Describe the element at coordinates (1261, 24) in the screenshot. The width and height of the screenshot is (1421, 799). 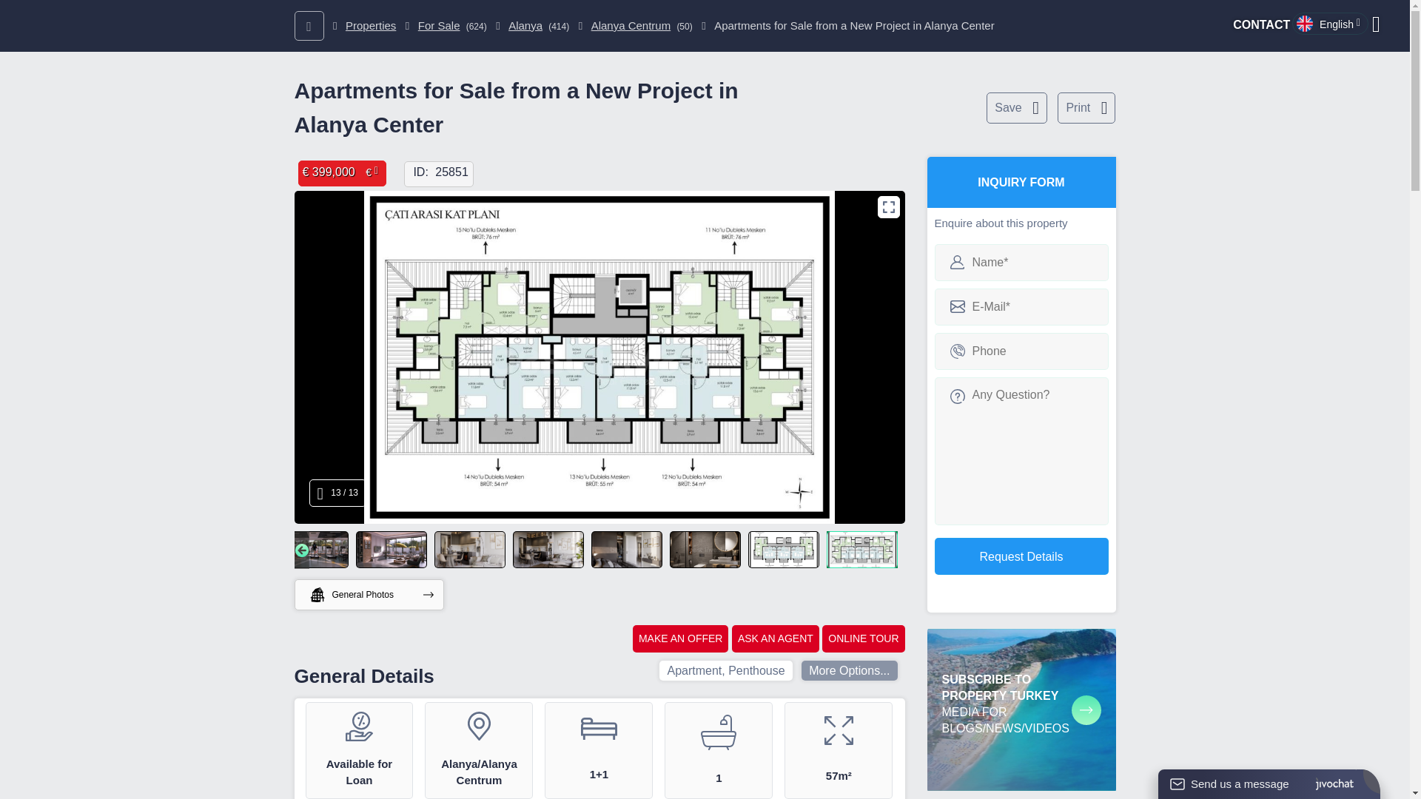
I see `CONTACT` at that location.